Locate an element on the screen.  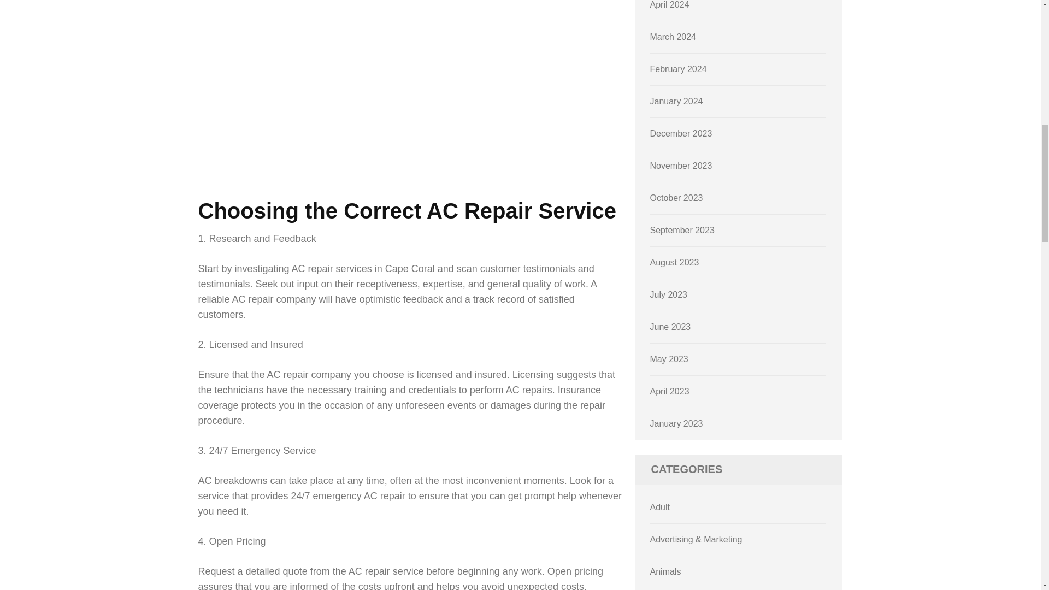
November 2023 is located at coordinates (681, 166).